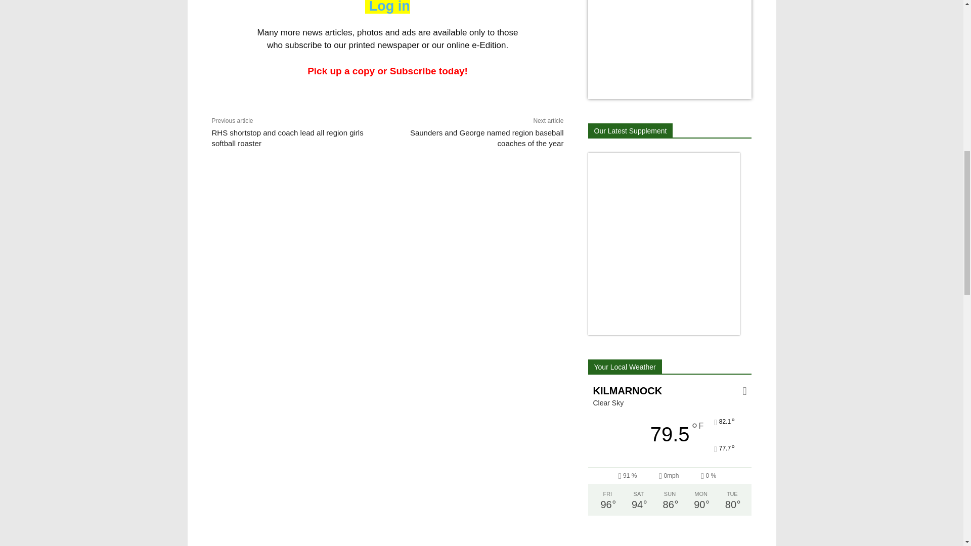  I want to click on Our Latest Supplement, so click(630, 130).